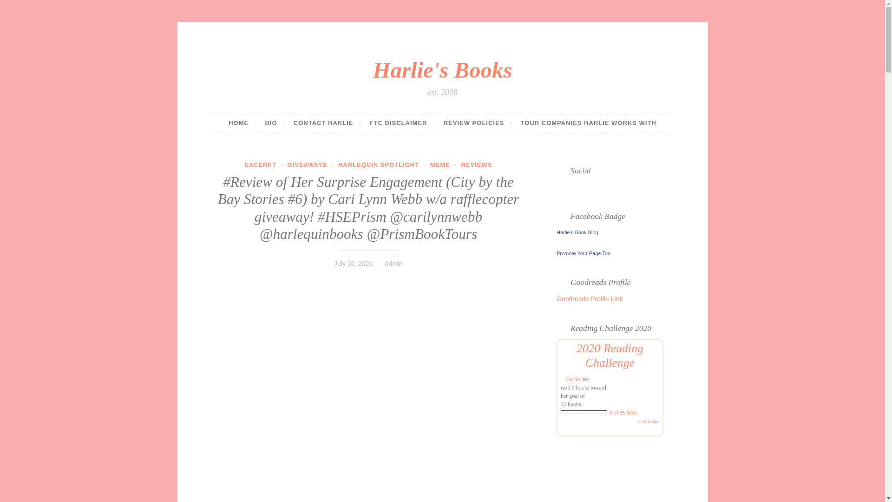 This screenshot has width=892, height=502. What do you see at coordinates (477, 165) in the screenshot?
I see `REVIEWS` at bounding box center [477, 165].